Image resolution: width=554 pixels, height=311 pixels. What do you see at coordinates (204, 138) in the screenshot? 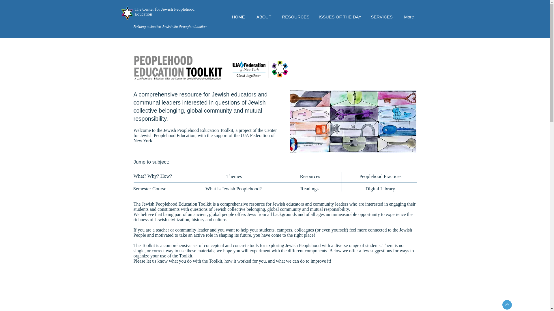
I see `UJA Federation of New York` at bounding box center [204, 138].